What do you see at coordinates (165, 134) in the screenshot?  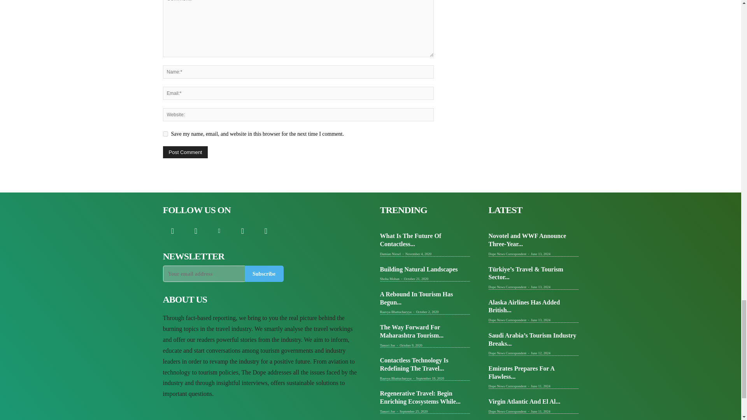 I see `yes` at bounding box center [165, 134].